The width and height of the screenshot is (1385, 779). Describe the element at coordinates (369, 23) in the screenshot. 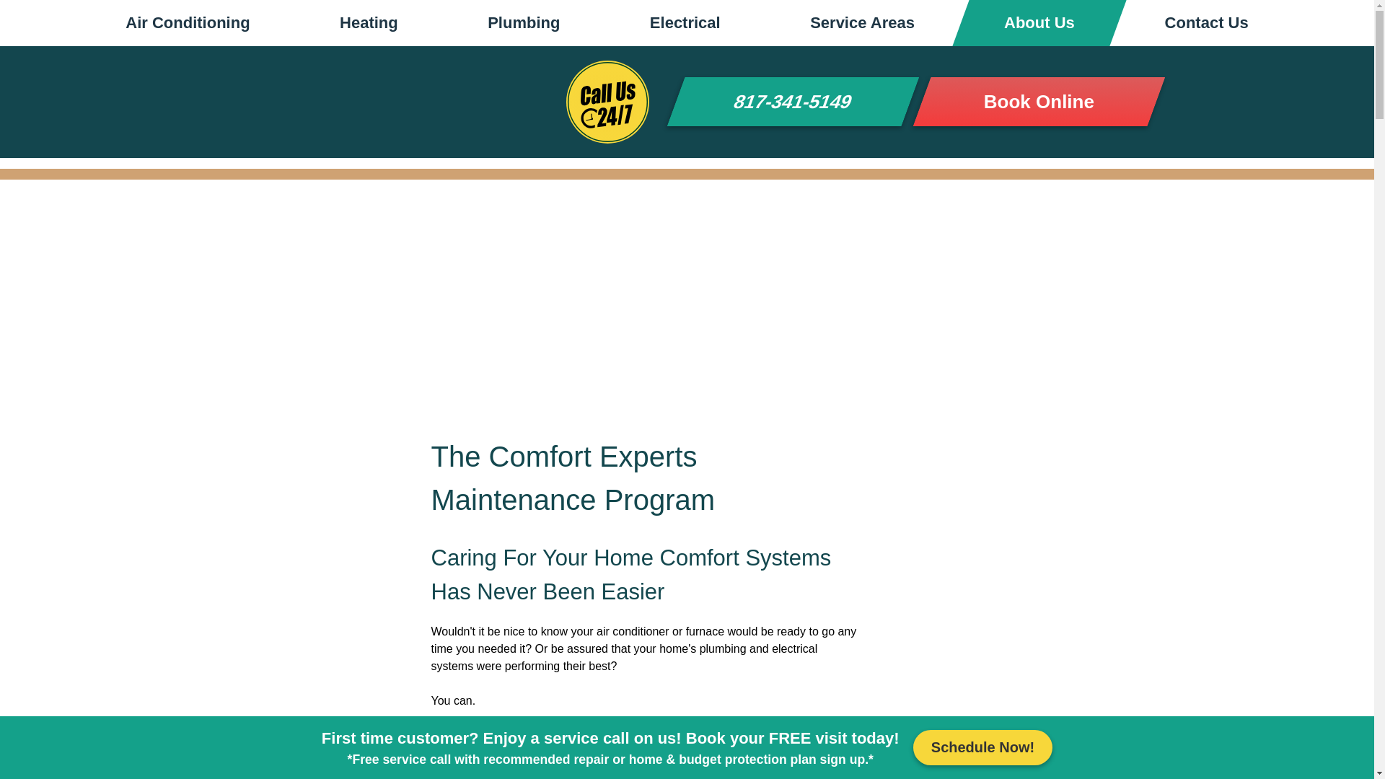

I see `Heating` at that location.